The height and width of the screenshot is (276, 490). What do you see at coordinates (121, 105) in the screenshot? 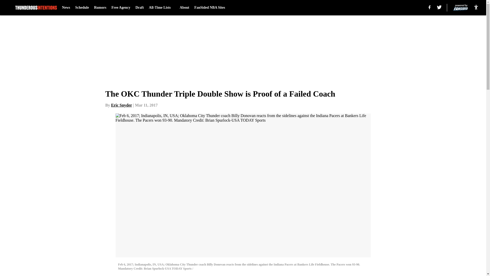
I see `Eric Snyder` at bounding box center [121, 105].